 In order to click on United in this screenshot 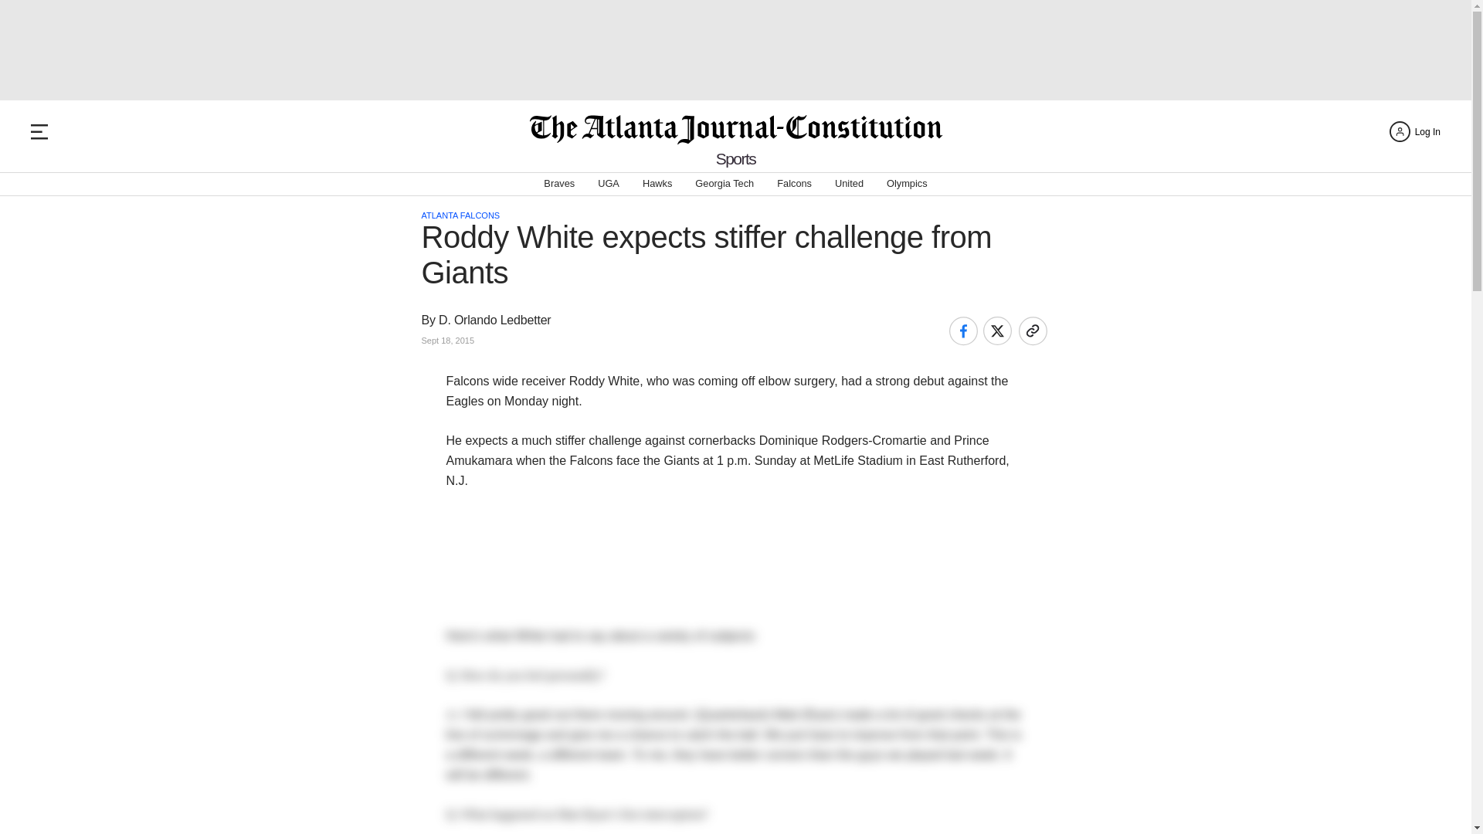, I will do `click(848, 184)`.